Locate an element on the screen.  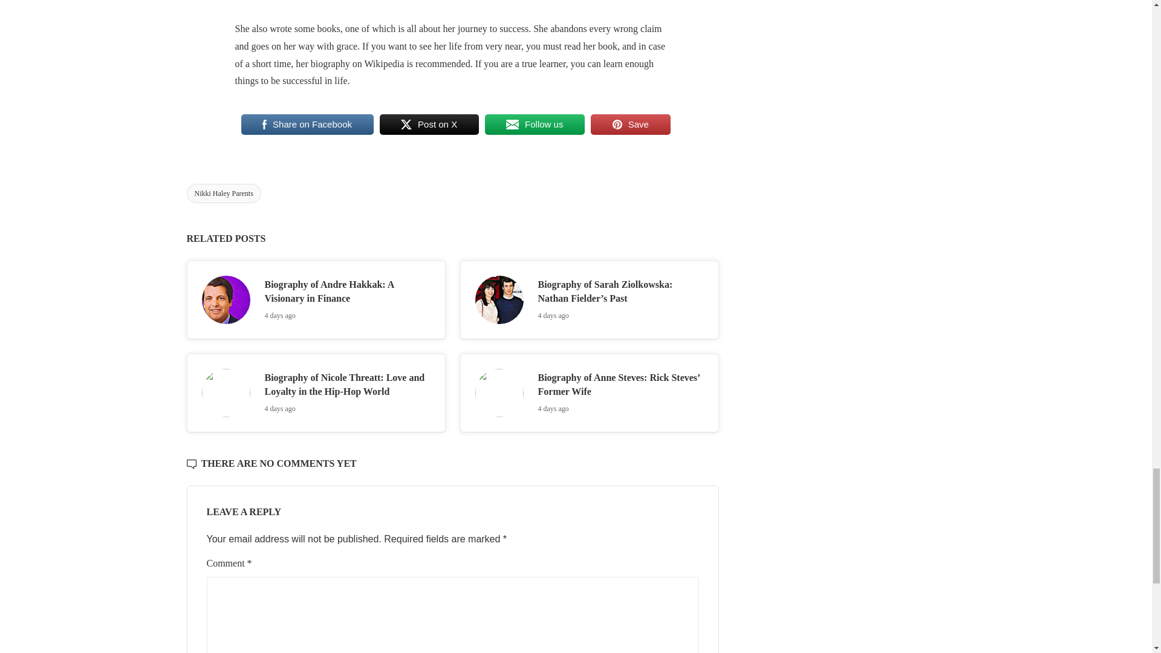
Share on Facebook is located at coordinates (306, 124).